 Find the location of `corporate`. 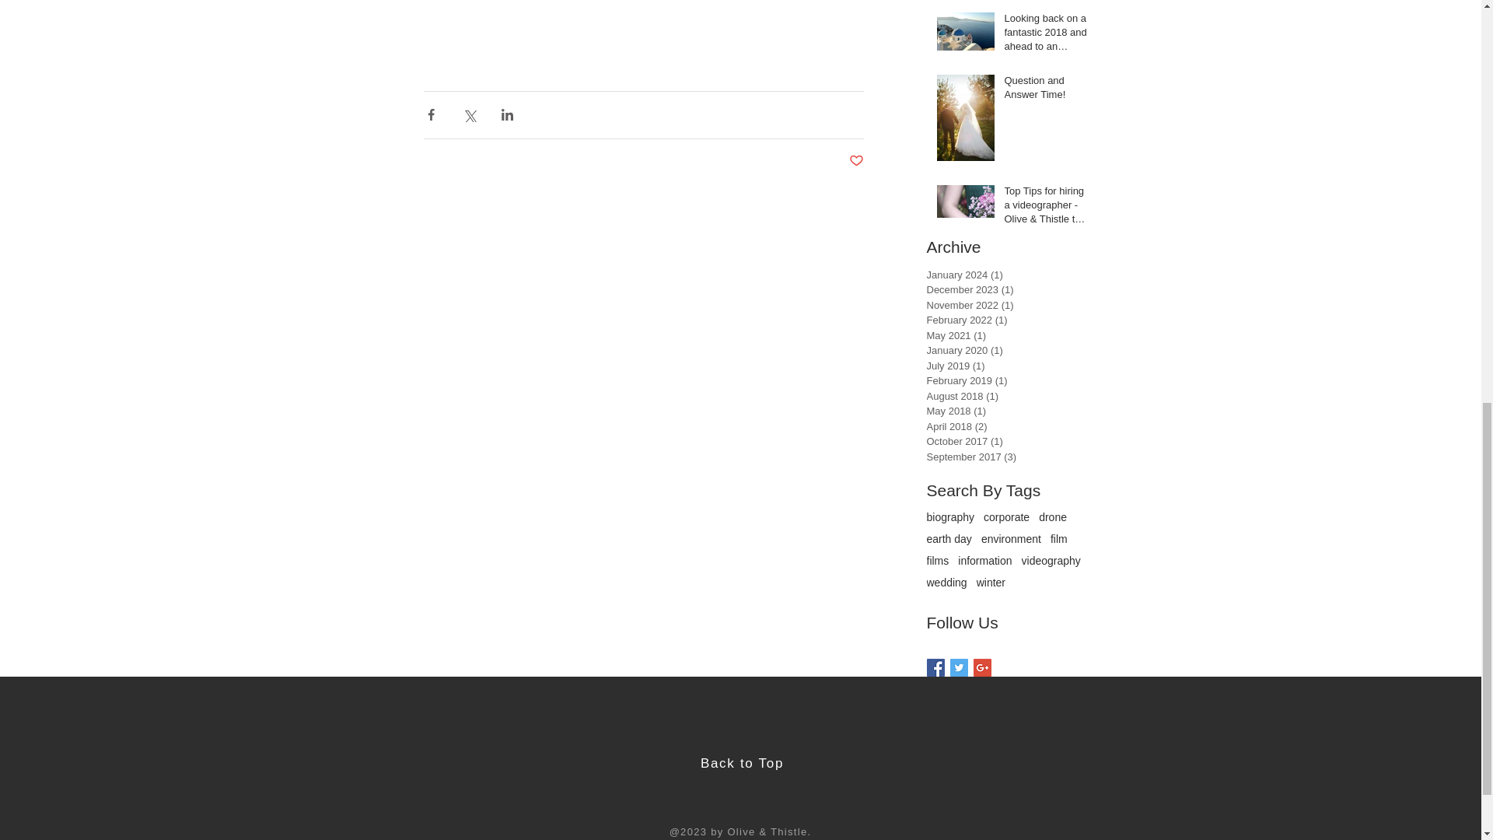

corporate is located at coordinates (1006, 516).